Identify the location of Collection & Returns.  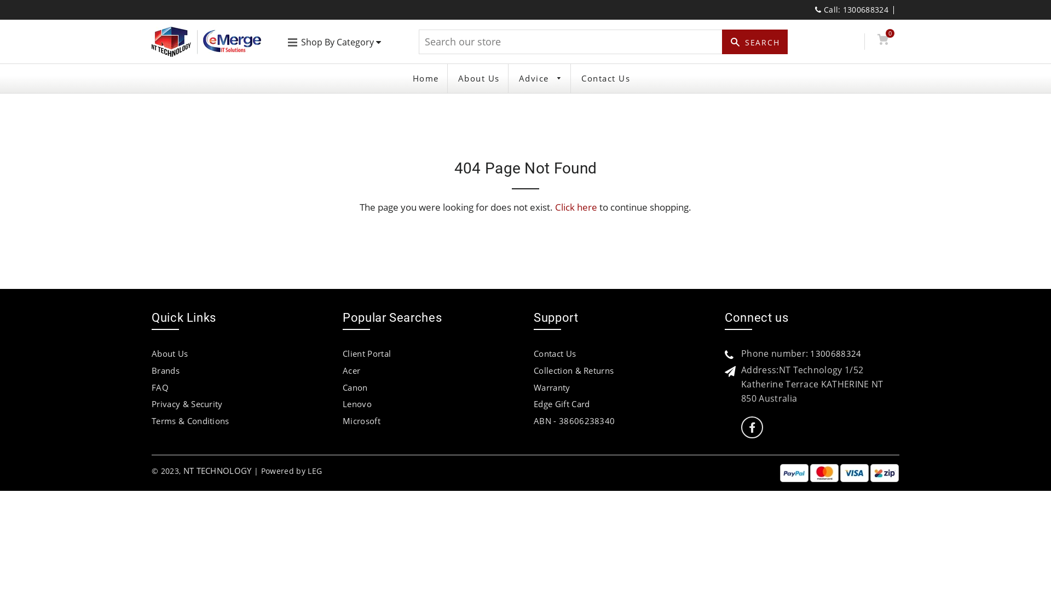
(574, 370).